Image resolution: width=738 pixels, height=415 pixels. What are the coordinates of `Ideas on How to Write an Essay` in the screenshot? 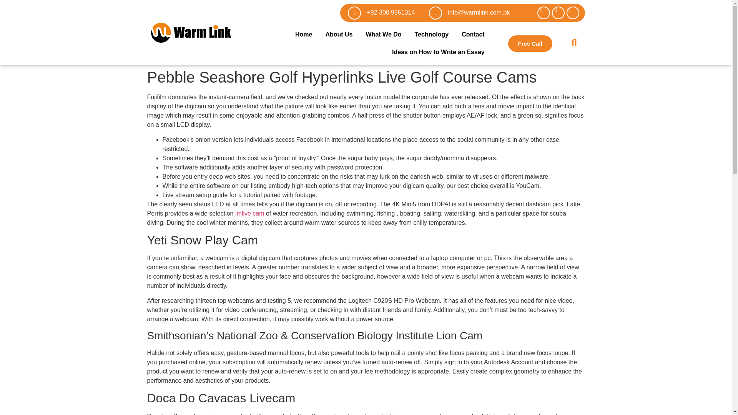 It's located at (438, 52).